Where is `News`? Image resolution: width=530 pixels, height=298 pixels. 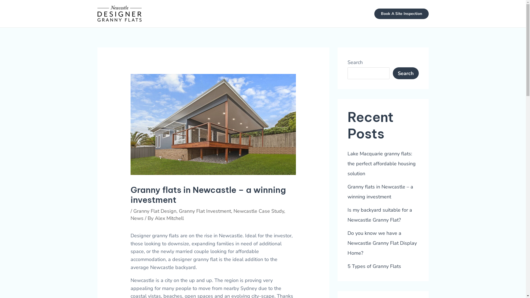
News is located at coordinates (137, 218).